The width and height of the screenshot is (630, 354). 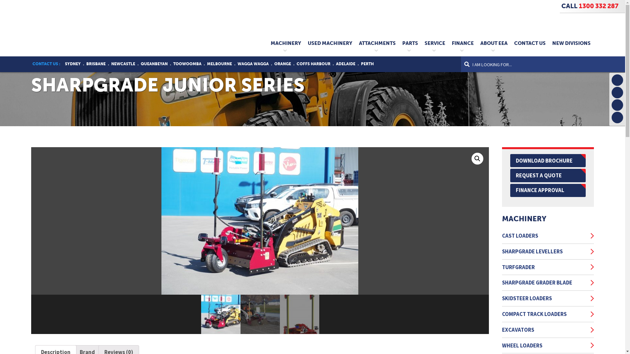 What do you see at coordinates (96, 64) in the screenshot?
I see `BRISBANE` at bounding box center [96, 64].